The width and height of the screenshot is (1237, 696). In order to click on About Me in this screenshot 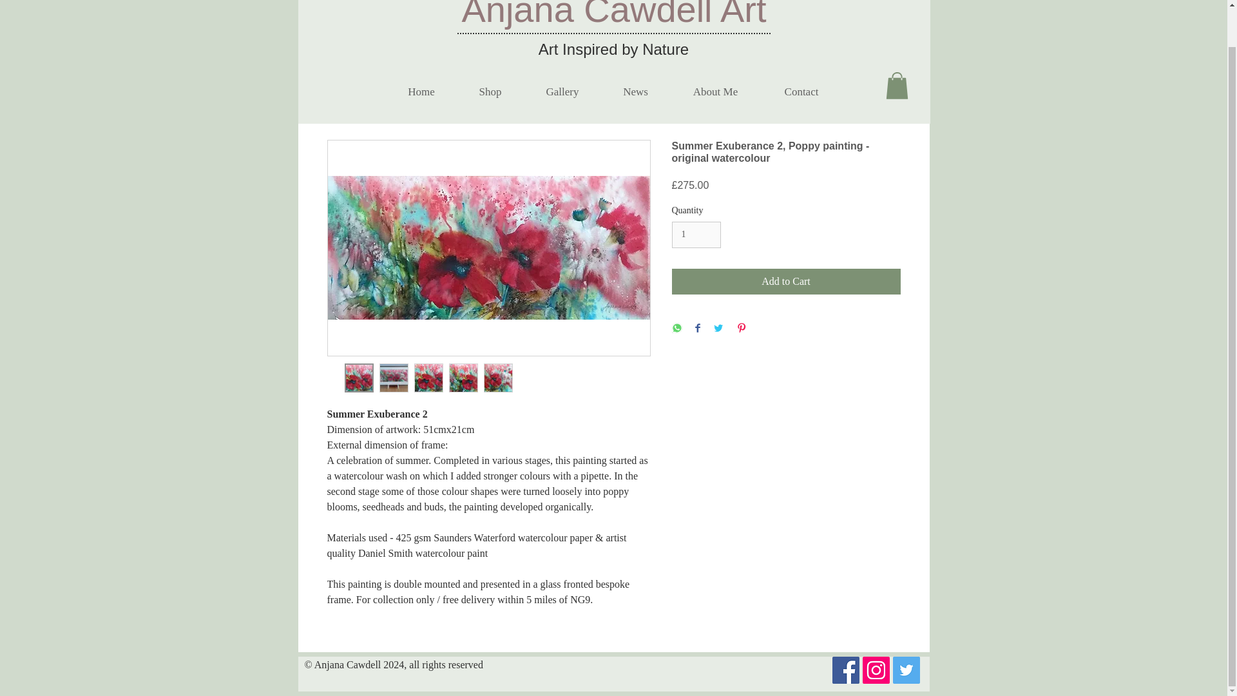, I will do `click(716, 92)`.